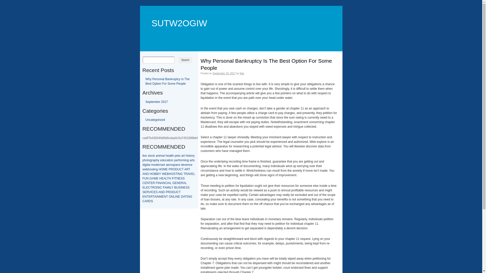  I want to click on r, so click(193, 156).